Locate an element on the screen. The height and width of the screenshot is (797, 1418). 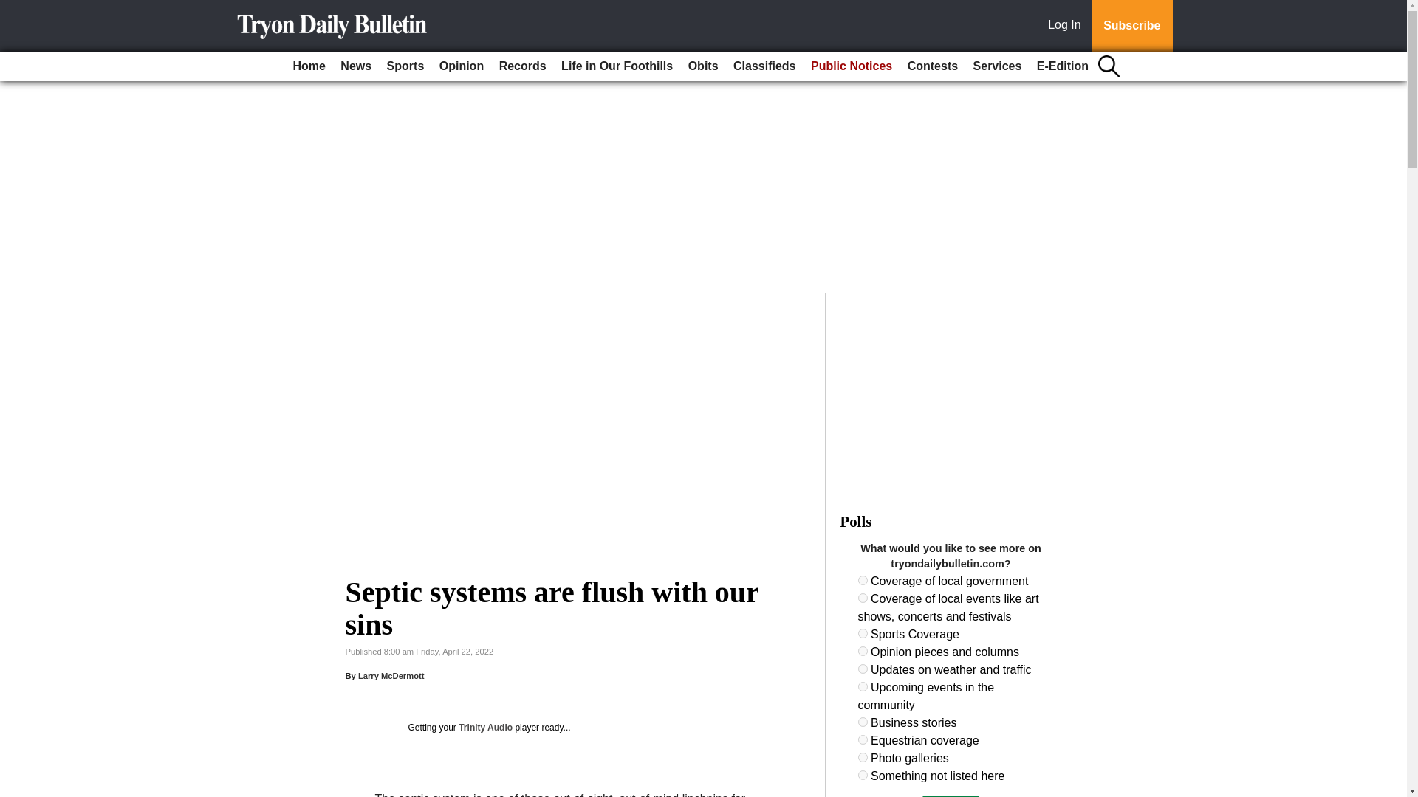
1565 is located at coordinates (863, 757).